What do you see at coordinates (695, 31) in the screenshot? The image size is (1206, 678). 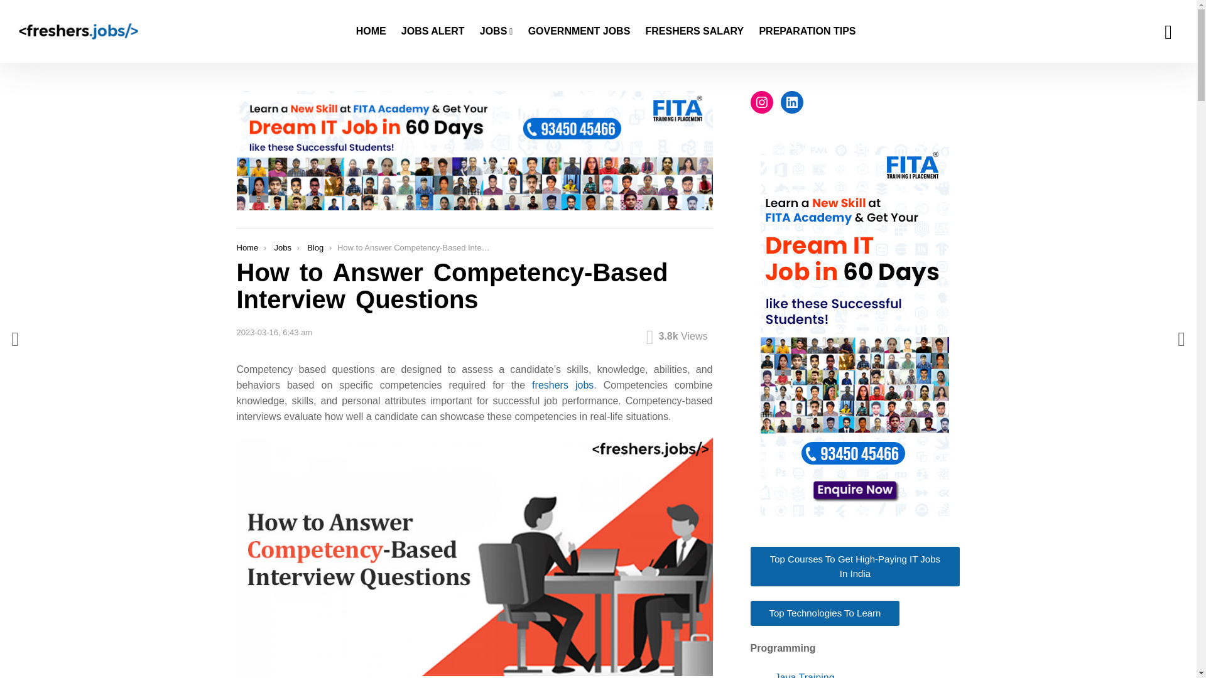 I see `FRESHERS SALARY` at bounding box center [695, 31].